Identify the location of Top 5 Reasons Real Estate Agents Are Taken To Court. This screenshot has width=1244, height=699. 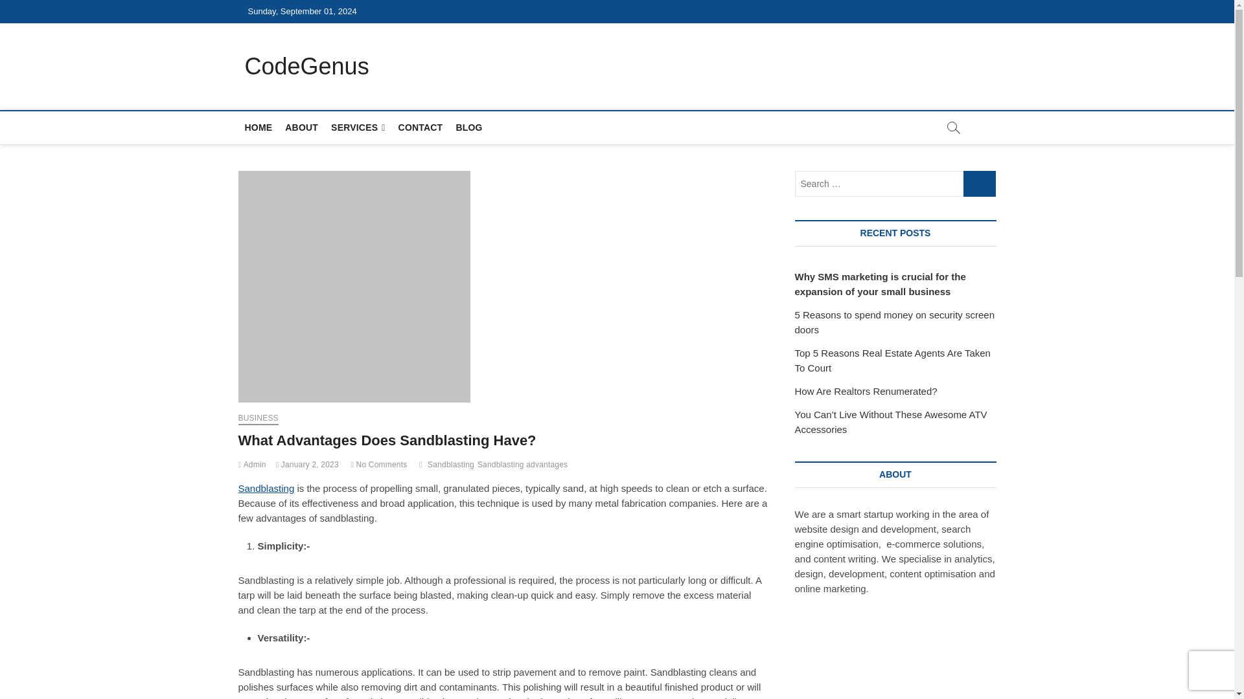
(892, 360).